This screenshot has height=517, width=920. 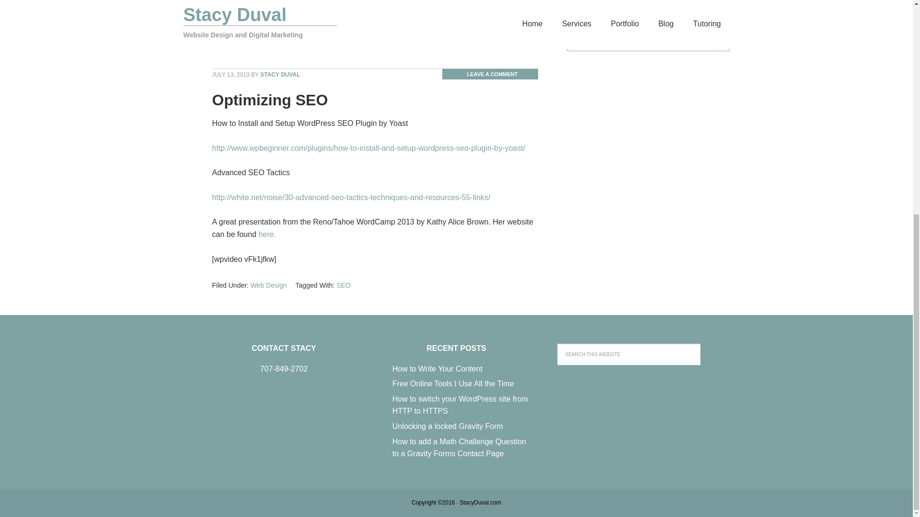 What do you see at coordinates (460, 405) in the screenshot?
I see `How to switch your WordPress site from HTTP to HTTPS` at bounding box center [460, 405].